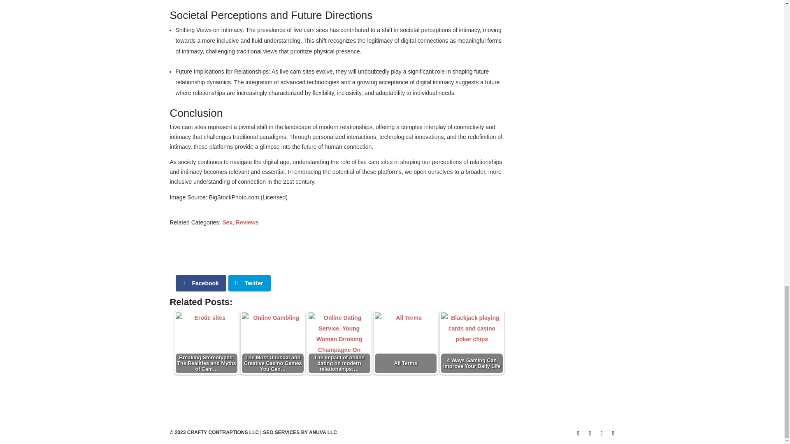 The image size is (790, 444). I want to click on Reviews, so click(247, 222).